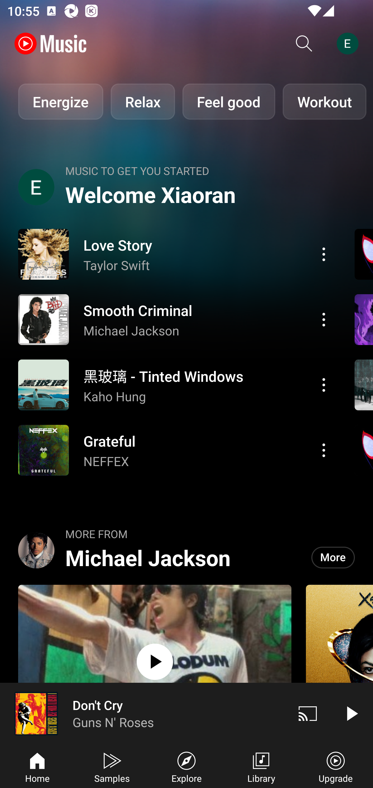 The image size is (373, 788). I want to click on Play video, so click(351, 713).